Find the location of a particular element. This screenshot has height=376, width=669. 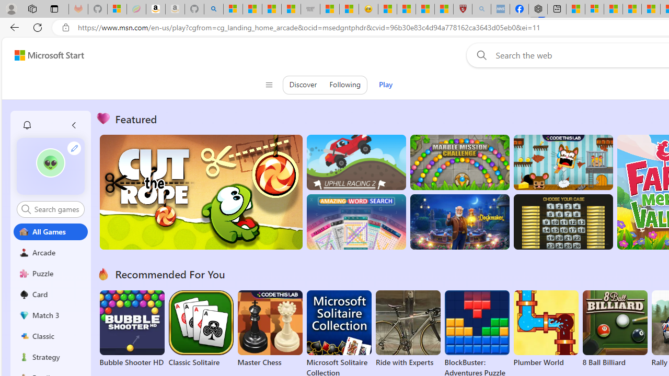

Clockmaker is located at coordinates (459, 222).